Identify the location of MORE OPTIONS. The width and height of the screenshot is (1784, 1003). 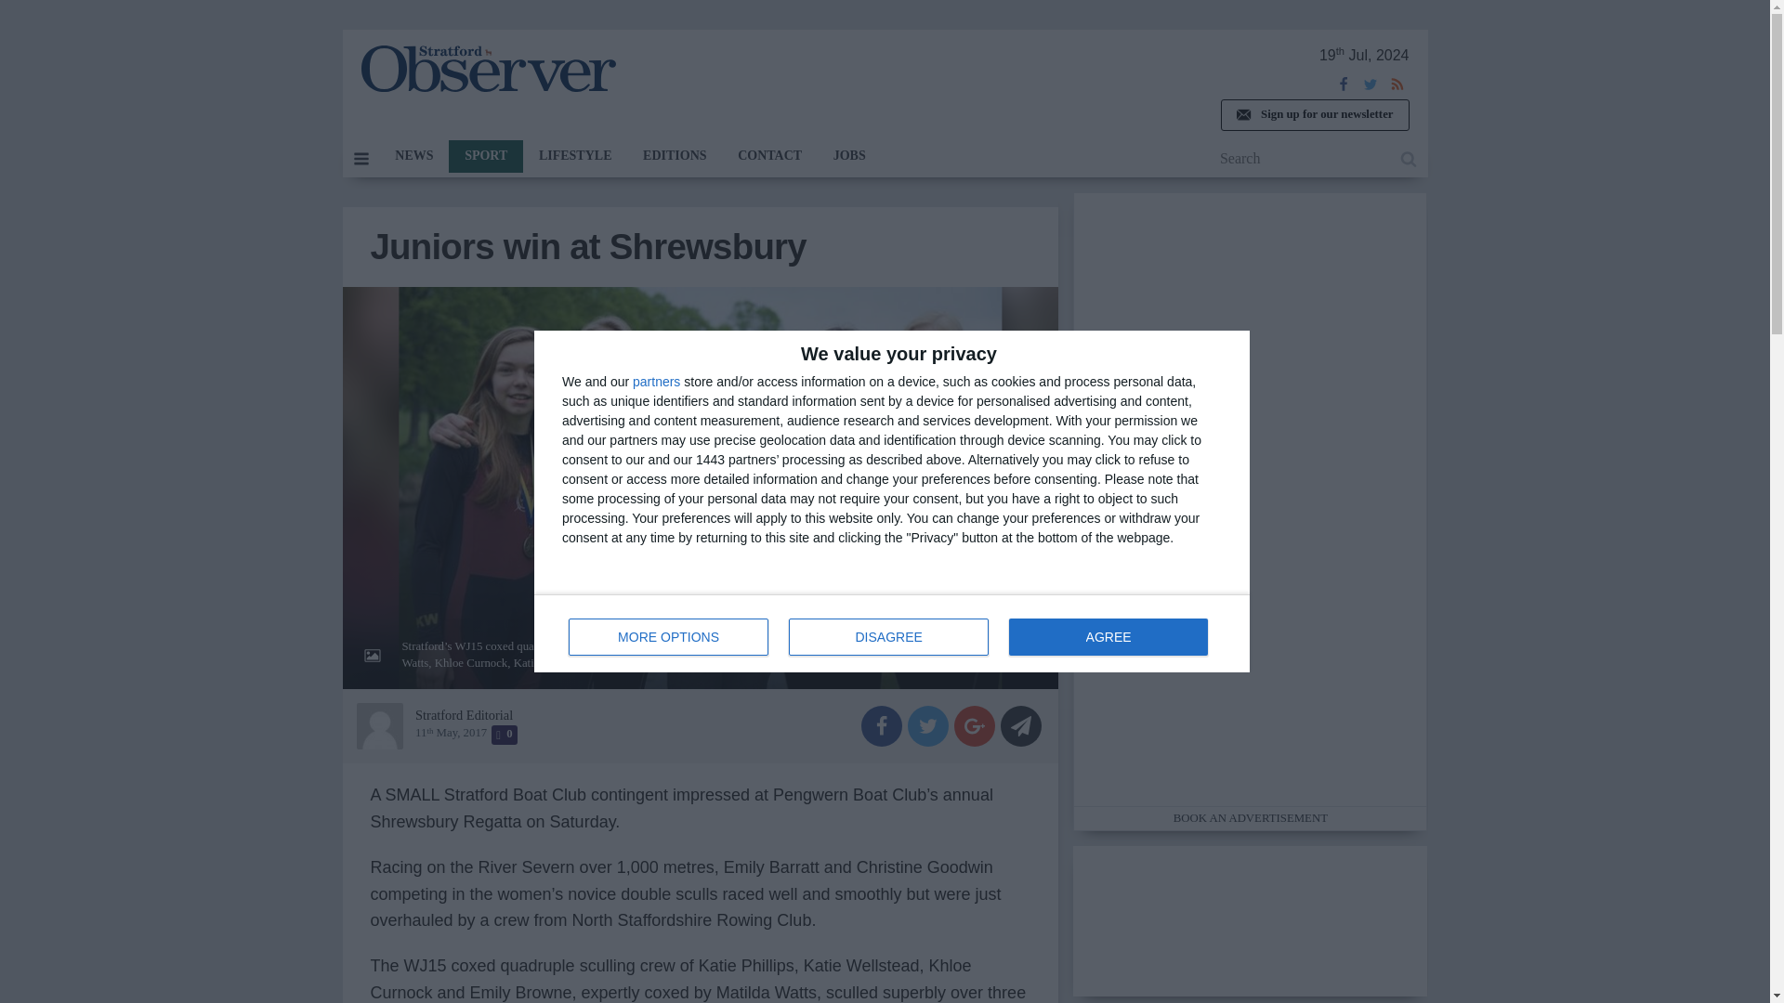
(892, 633).